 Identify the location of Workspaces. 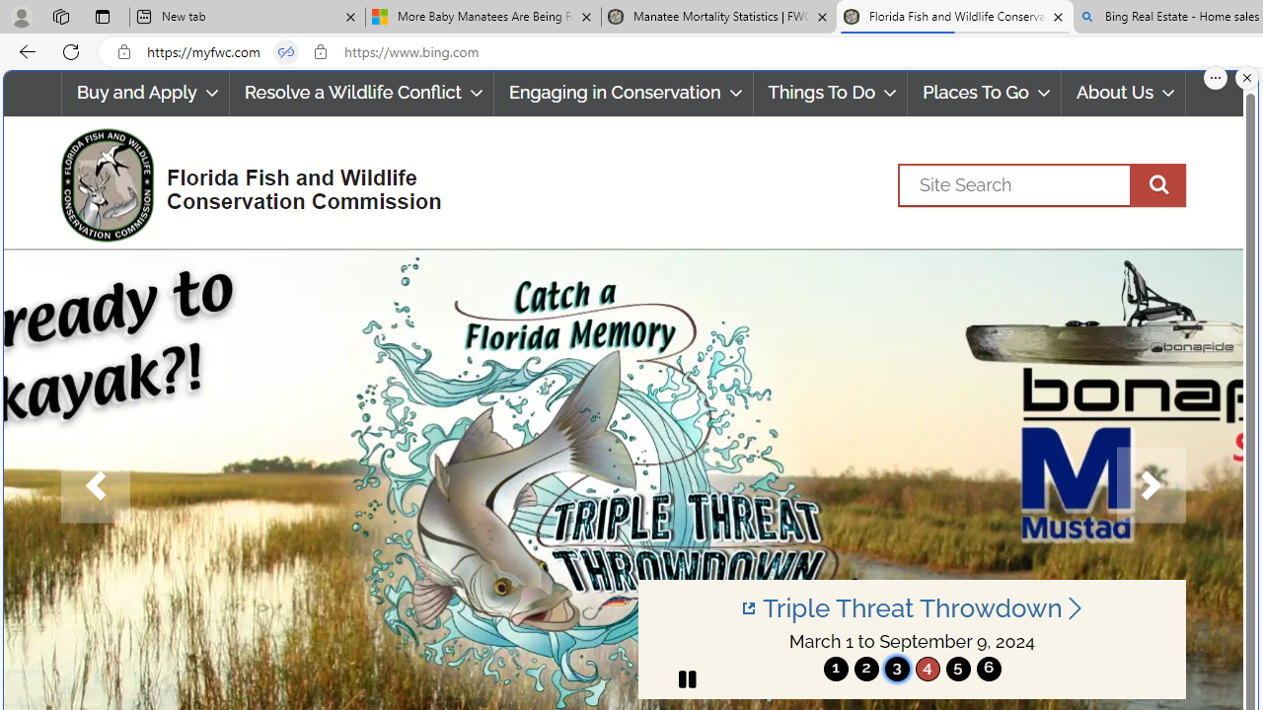
(60, 16).